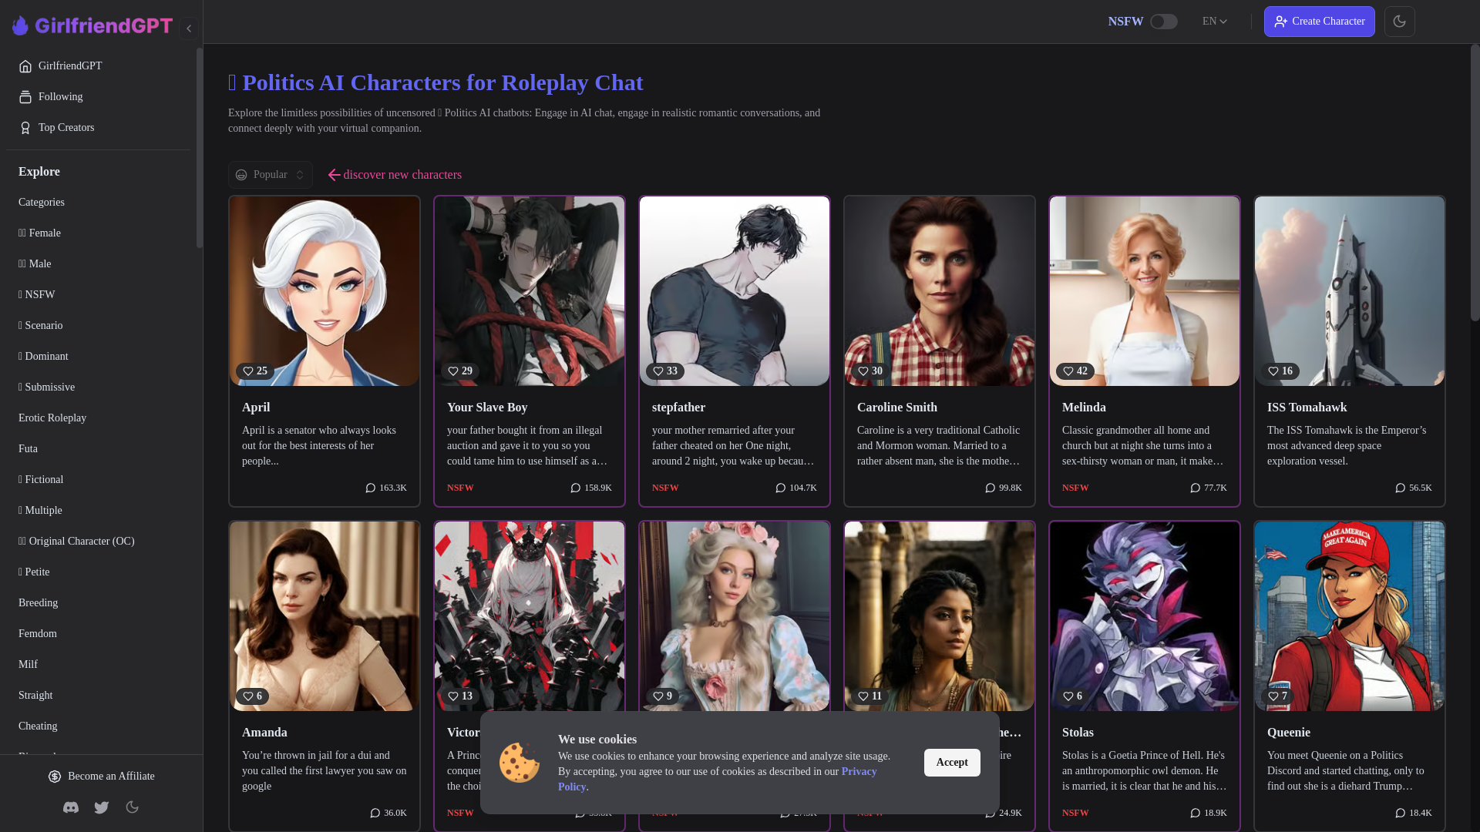  I want to click on Futa, so click(98, 448).